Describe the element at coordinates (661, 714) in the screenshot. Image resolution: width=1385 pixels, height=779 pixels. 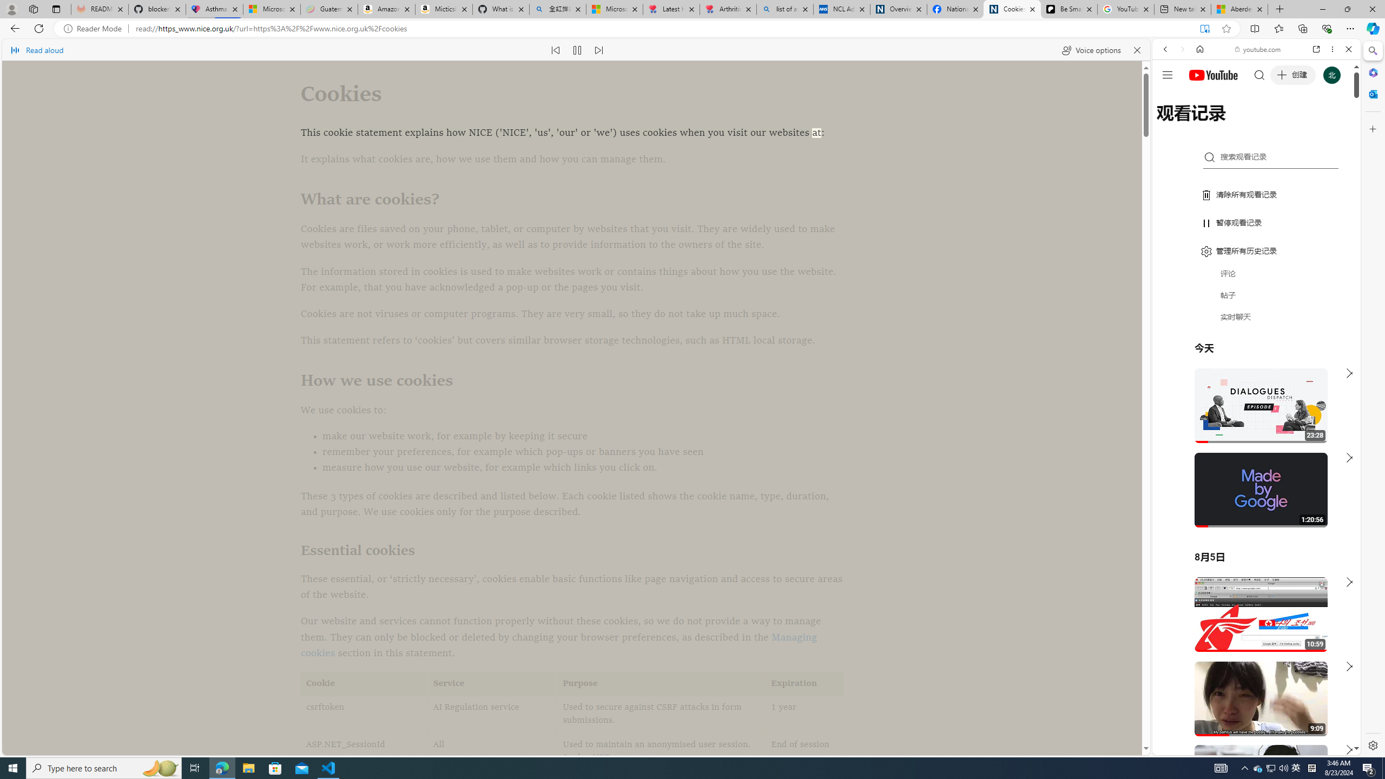
I see `Used to secure against CSRF attacks in form submissions.` at that location.